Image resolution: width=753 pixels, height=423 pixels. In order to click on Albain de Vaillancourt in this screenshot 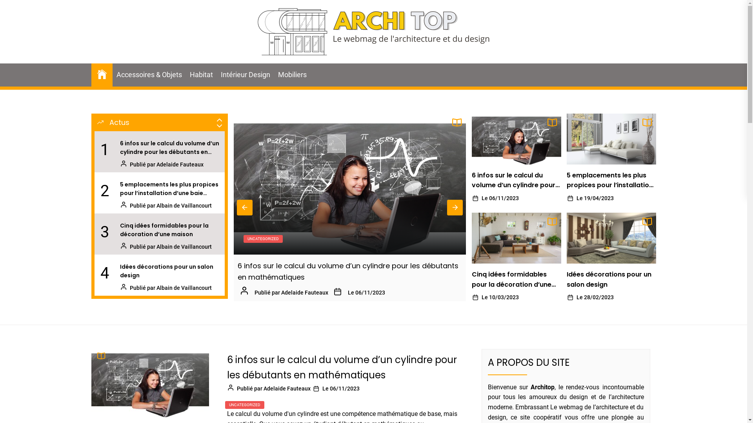, I will do `click(184, 247)`.